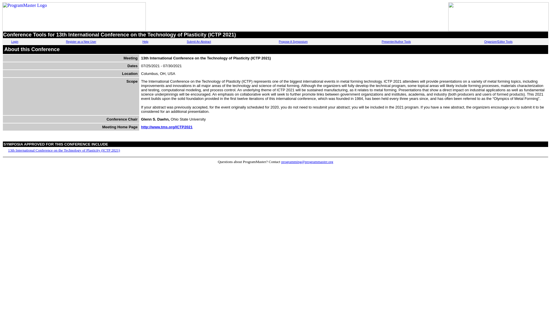  Describe the element at coordinates (155, 119) in the screenshot. I see `Glenn S. Daehn` at that location.